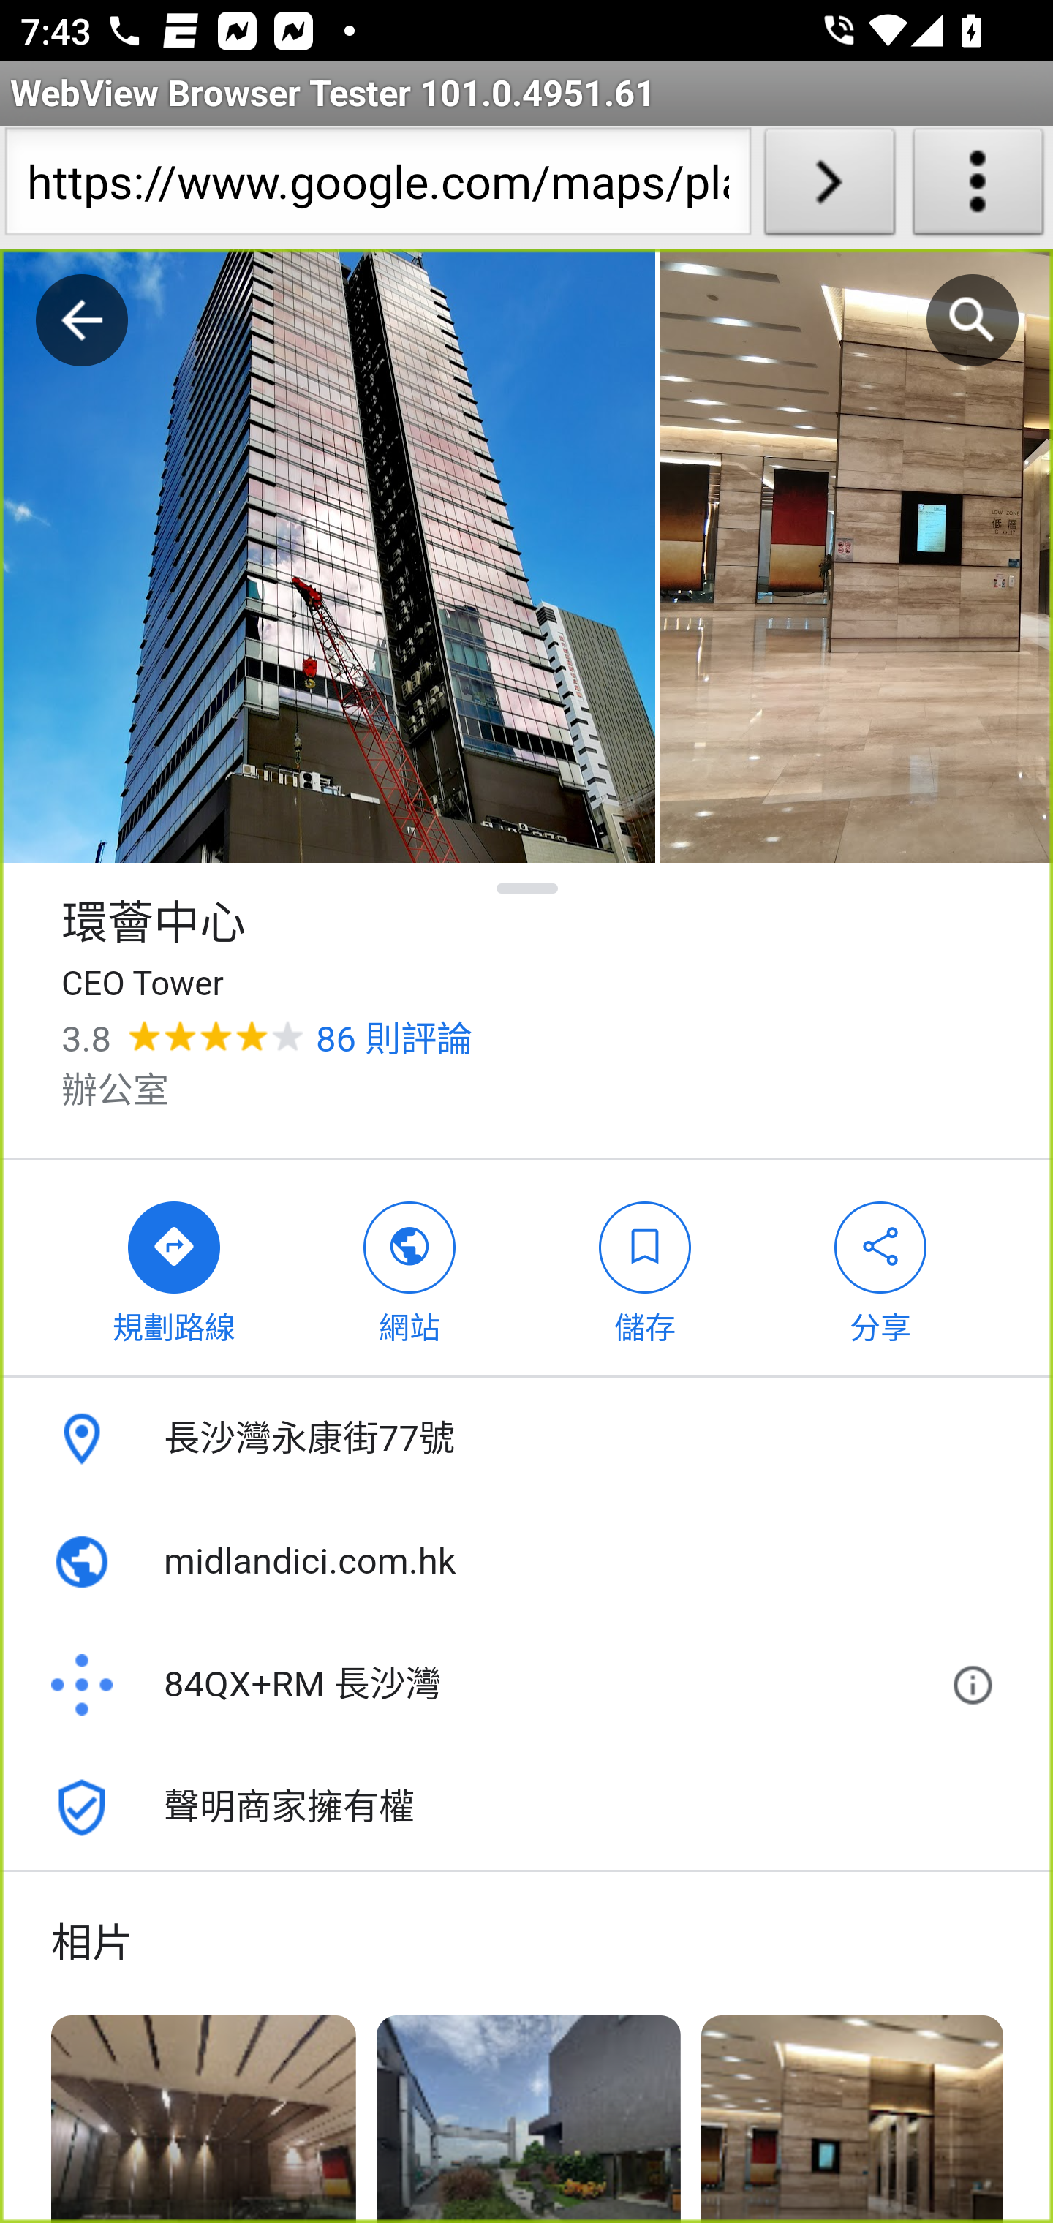  What do you see at coordinates (526, 1808) in the screenshot?
I see `聲明商家擁有權` at bounding box center [526, 1808].